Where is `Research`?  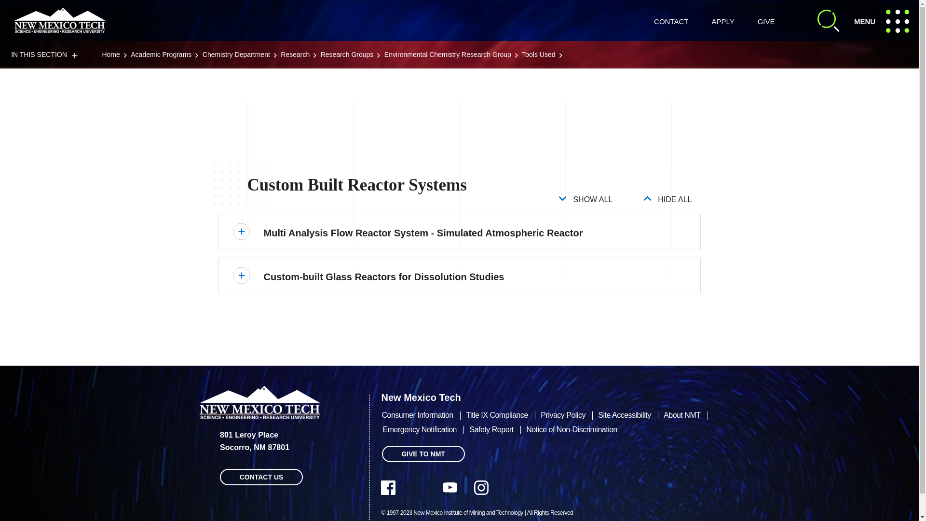 Research is located at coordinates (295, 54).